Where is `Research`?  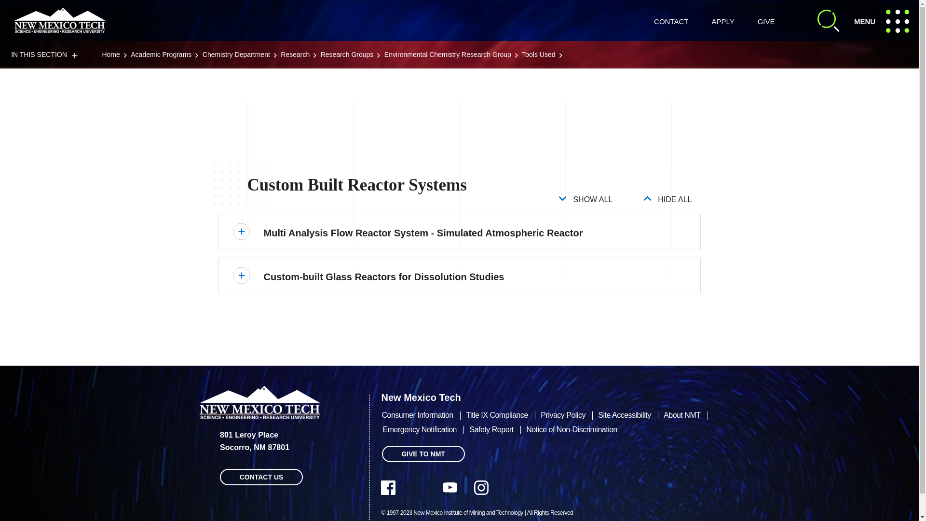 Research is located at coordinates (295, 54).